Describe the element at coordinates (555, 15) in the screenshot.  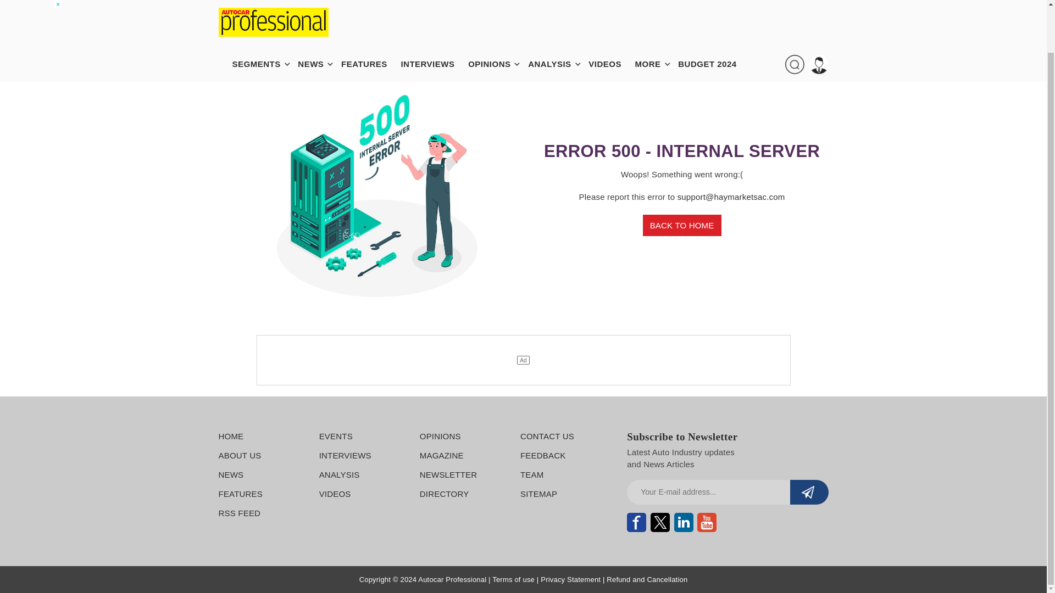
I see `ANALYSIS` at that location.